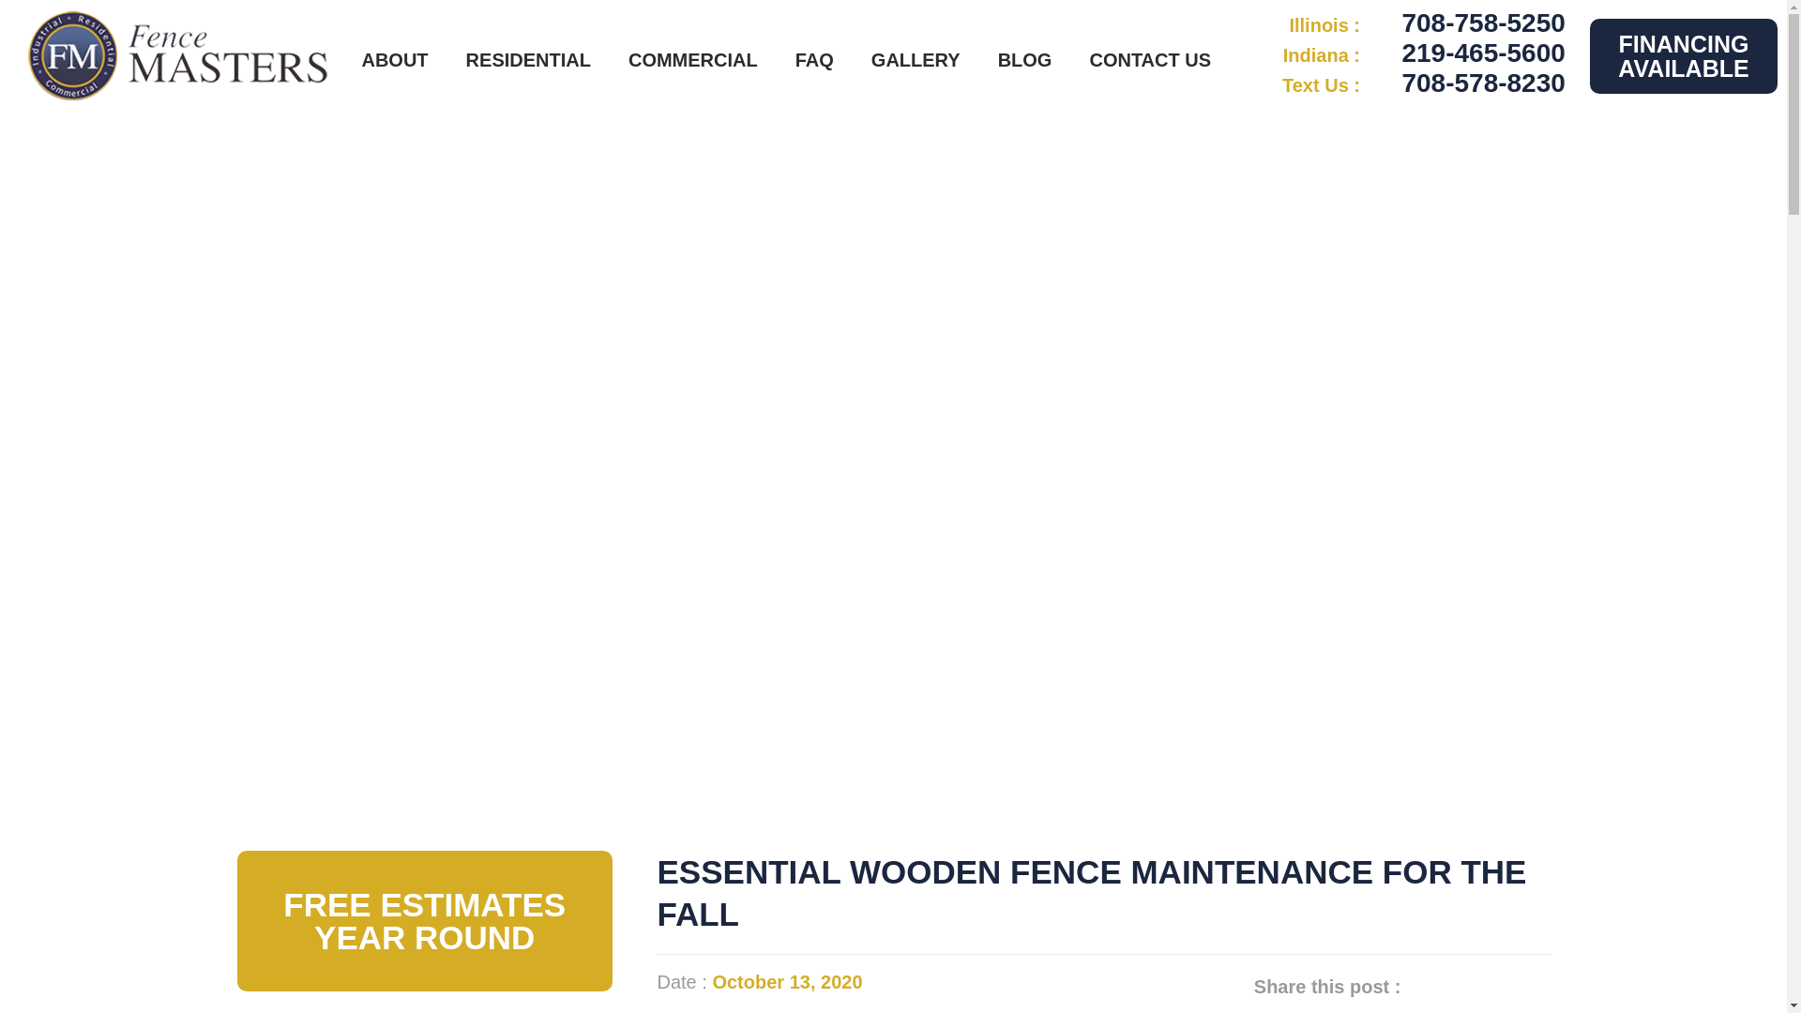  What do you see at coordinates (814, 59) in the screenshot?
I see `FAQ` at bounding box center [814, 59].